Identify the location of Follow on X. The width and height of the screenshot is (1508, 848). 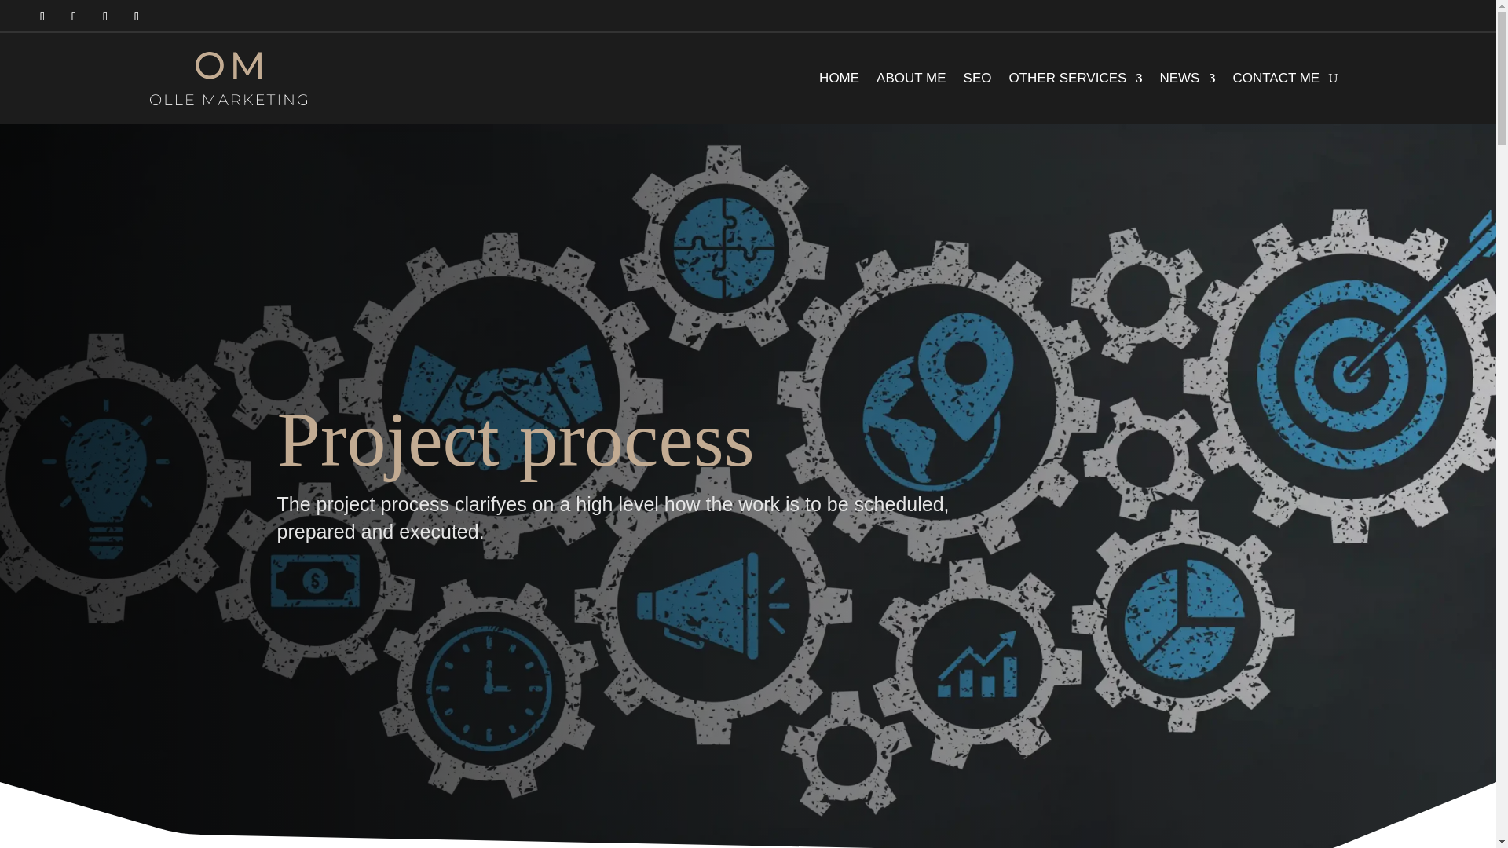
(104, 16).